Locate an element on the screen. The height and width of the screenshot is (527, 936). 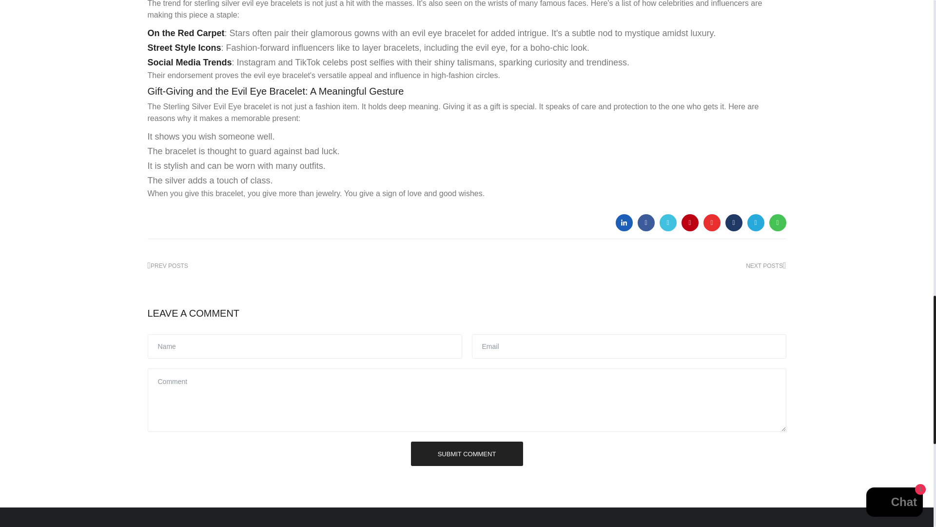
Share on whatsapp is located at coordinates (778, 223).